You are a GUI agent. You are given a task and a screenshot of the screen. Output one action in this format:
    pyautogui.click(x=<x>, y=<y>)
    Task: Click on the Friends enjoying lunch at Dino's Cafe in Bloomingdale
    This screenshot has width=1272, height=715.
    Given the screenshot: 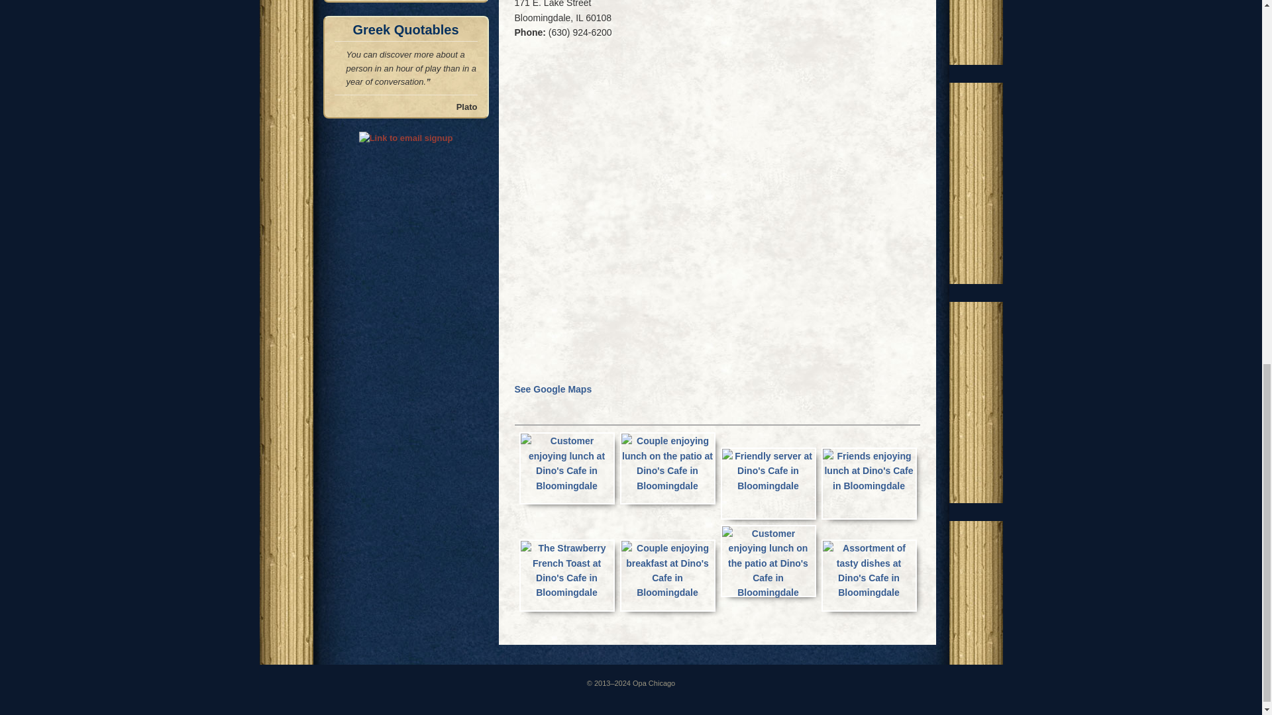 What is the action you would take?
    pyautogui.click(x=869, y=471)
    